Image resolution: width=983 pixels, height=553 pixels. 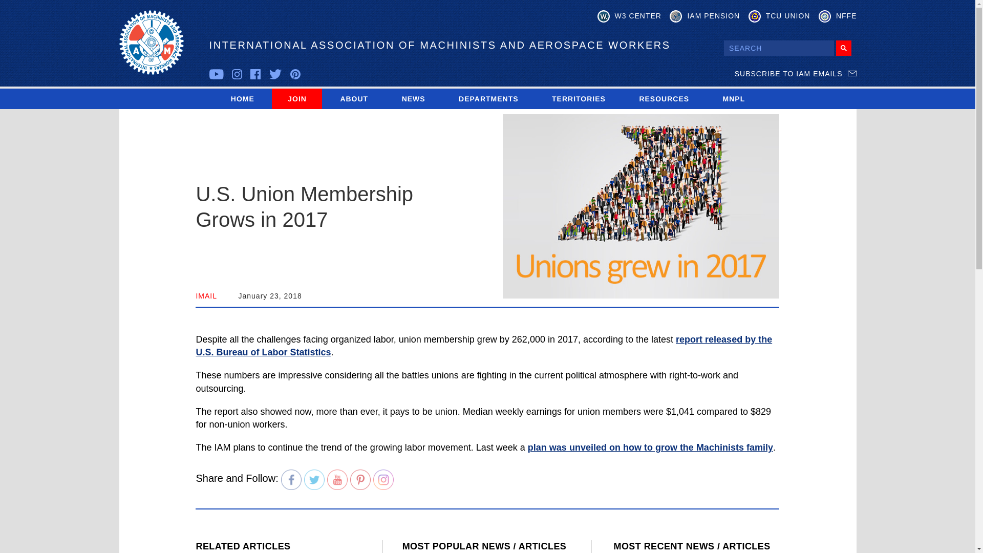 I want to click on IMAIL, so click(x=206, y=296).